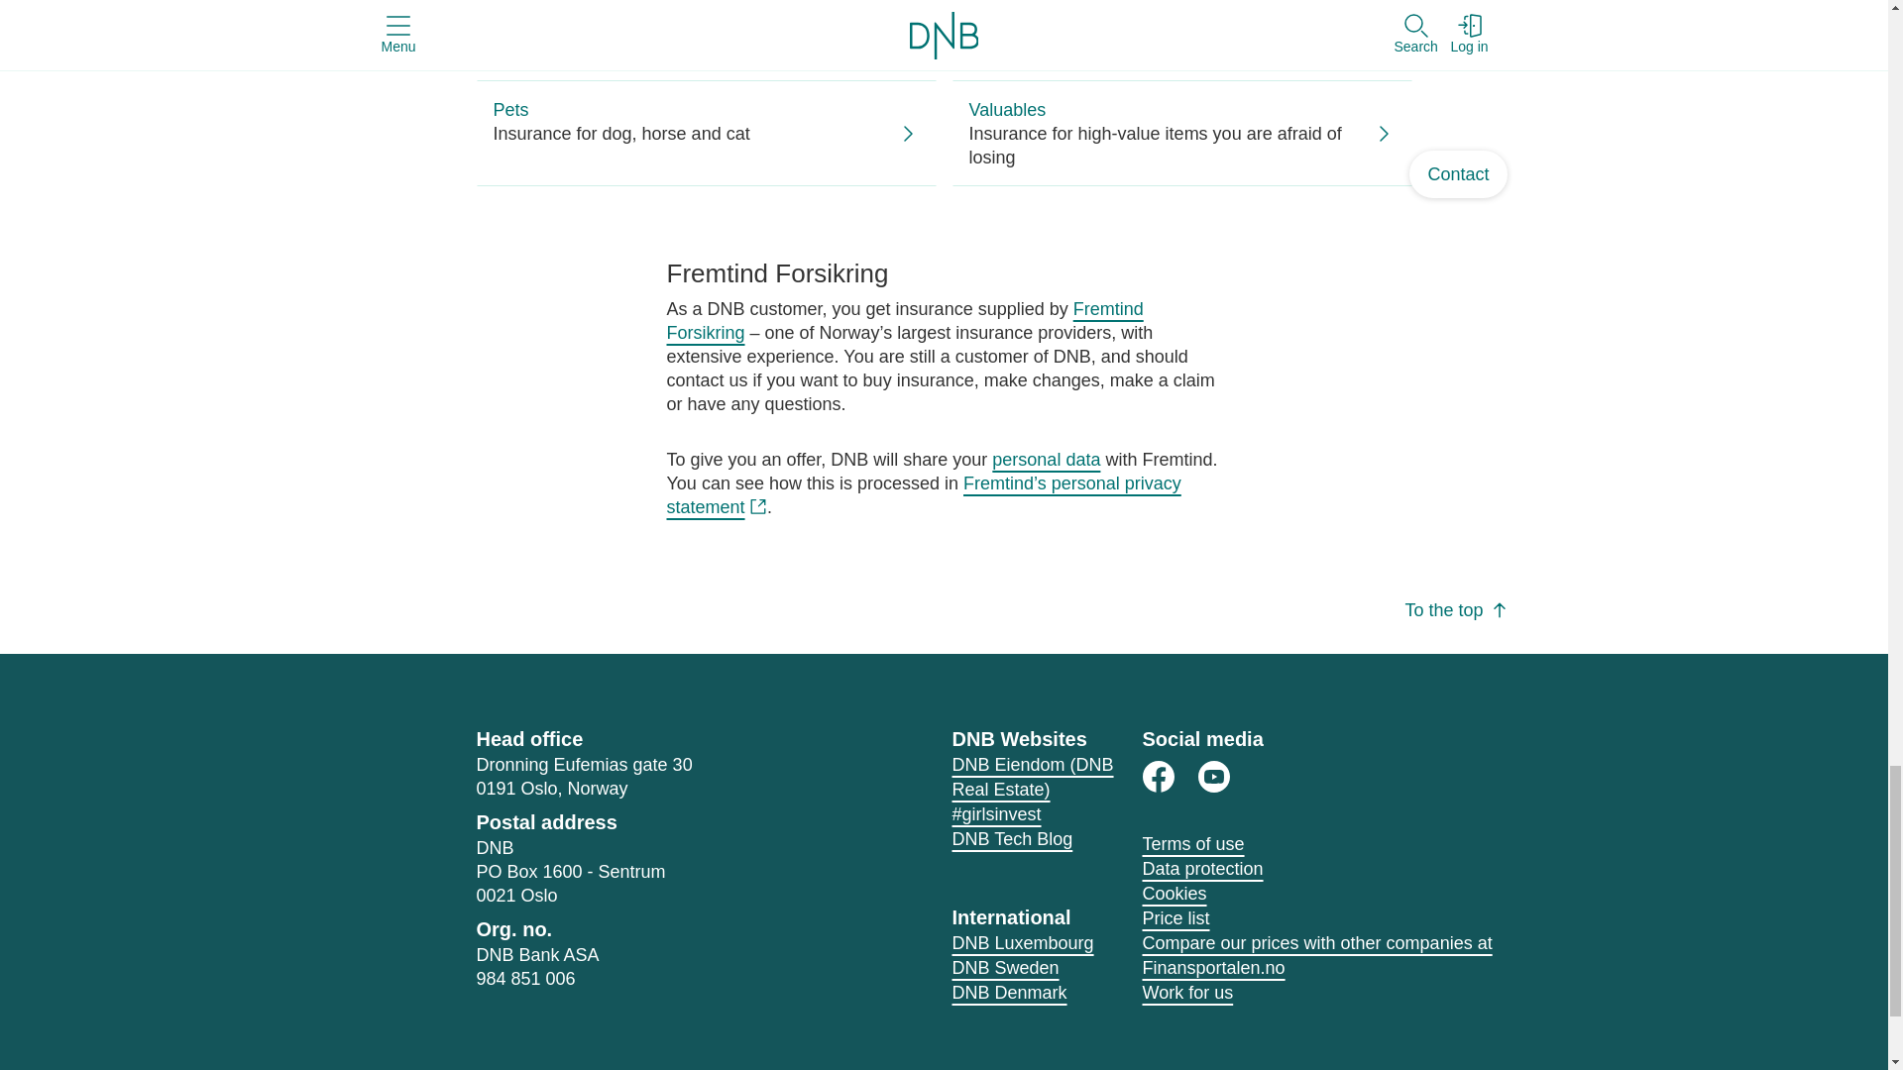 This screenshot has height=1070, width=1903. What do you see at coordinates (1012, 838) in the screenshot?
I see `Opens a new window` at bounding box center [1012, 838].